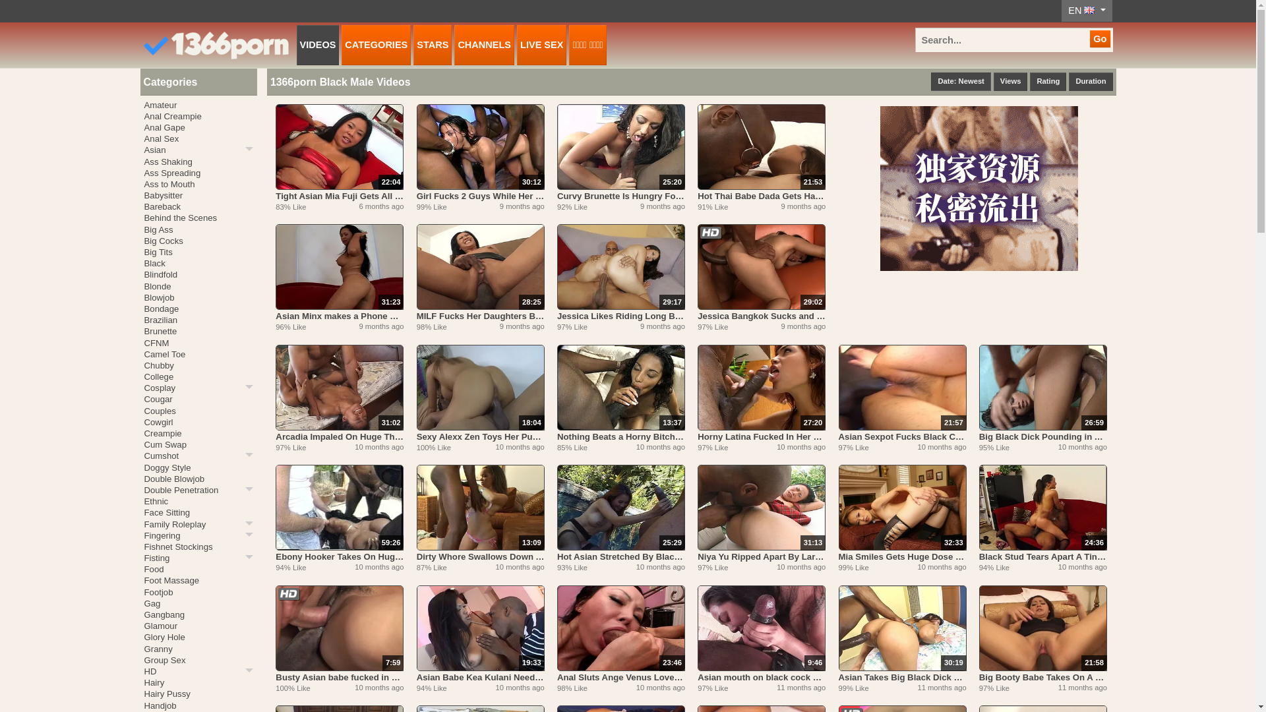  What do you see at coordinates (340, 196) in the screenshot?
I see `Tight Asian Mia Fuji Gets All Sticky` at bounding box center [340, 196].